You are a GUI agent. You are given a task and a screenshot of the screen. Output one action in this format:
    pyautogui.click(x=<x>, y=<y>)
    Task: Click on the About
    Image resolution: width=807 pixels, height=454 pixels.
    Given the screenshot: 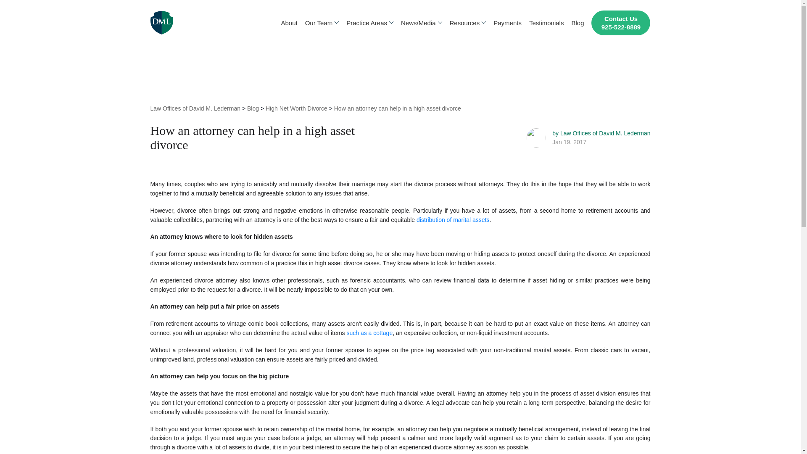 What is the action you would take?
    pyautogui.click(x=289, y=23)
    